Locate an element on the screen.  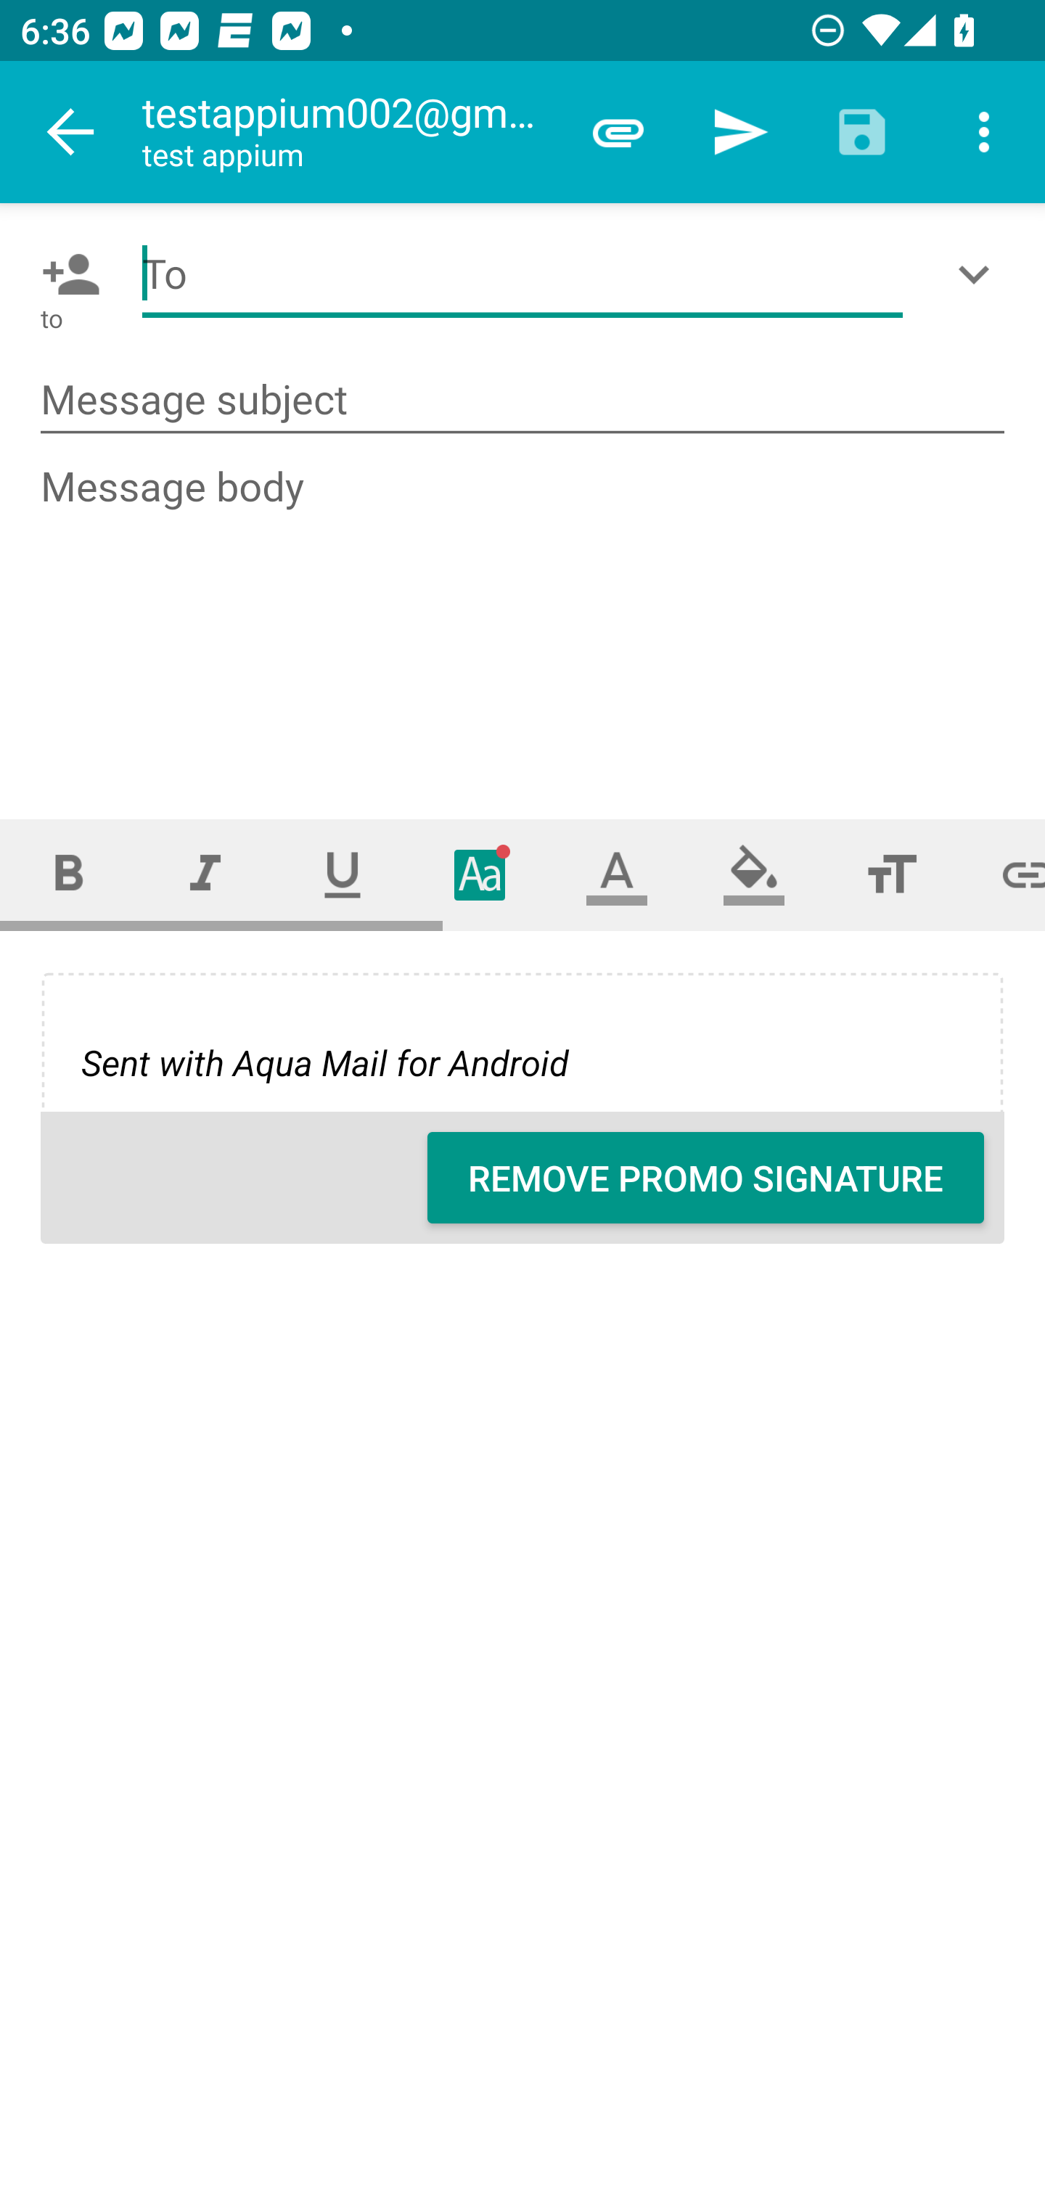
Message subject is located at coordinates (522, 401).